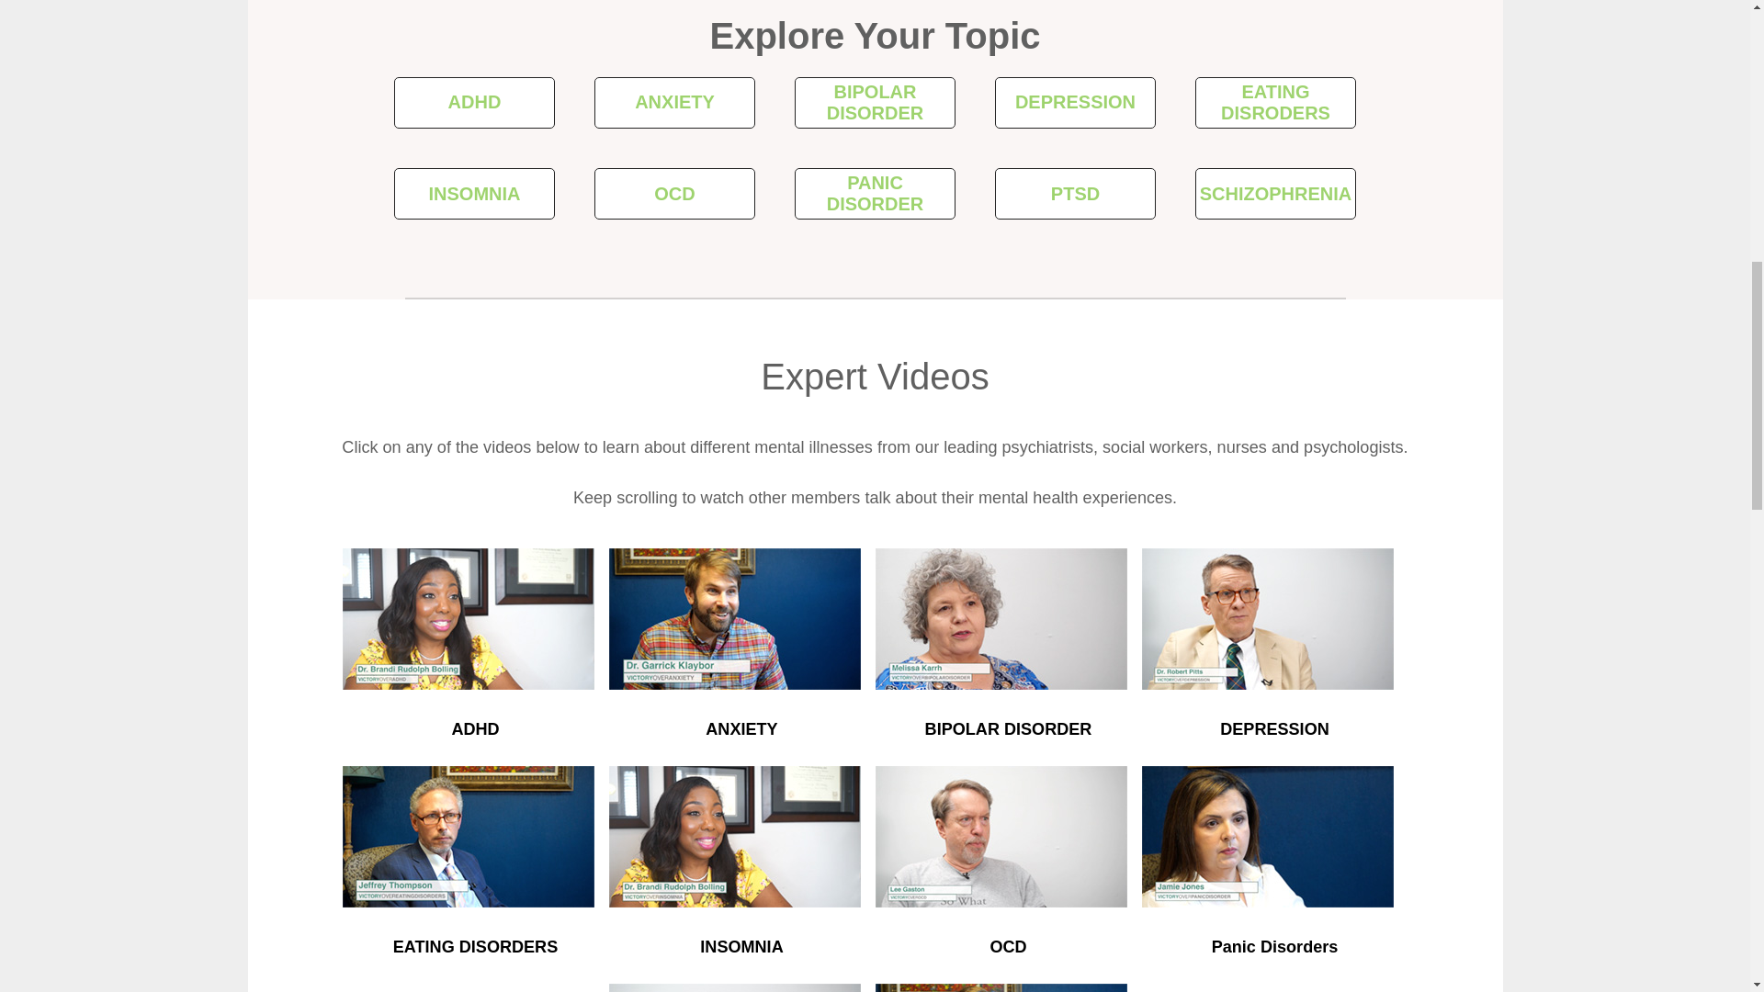  What do you see at coordinates (741, 729) in the screenshot?
I see `ANXIETY` at bounding box center [741, 729].